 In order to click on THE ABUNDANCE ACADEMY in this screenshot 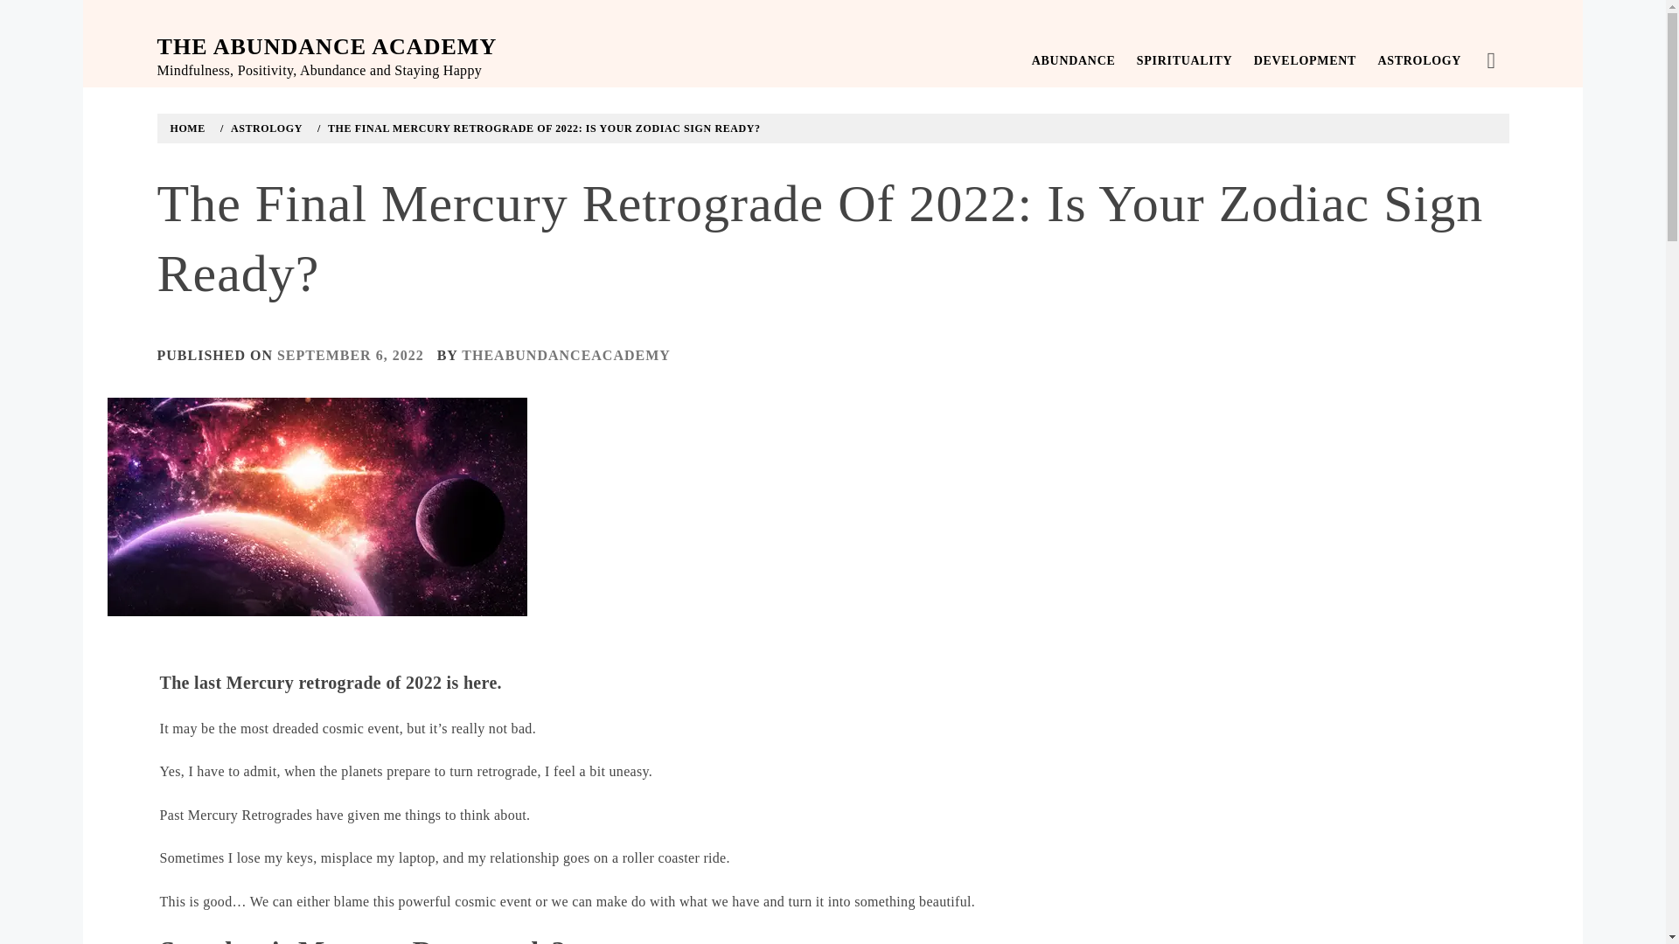, I will do `click(327, 46)`.